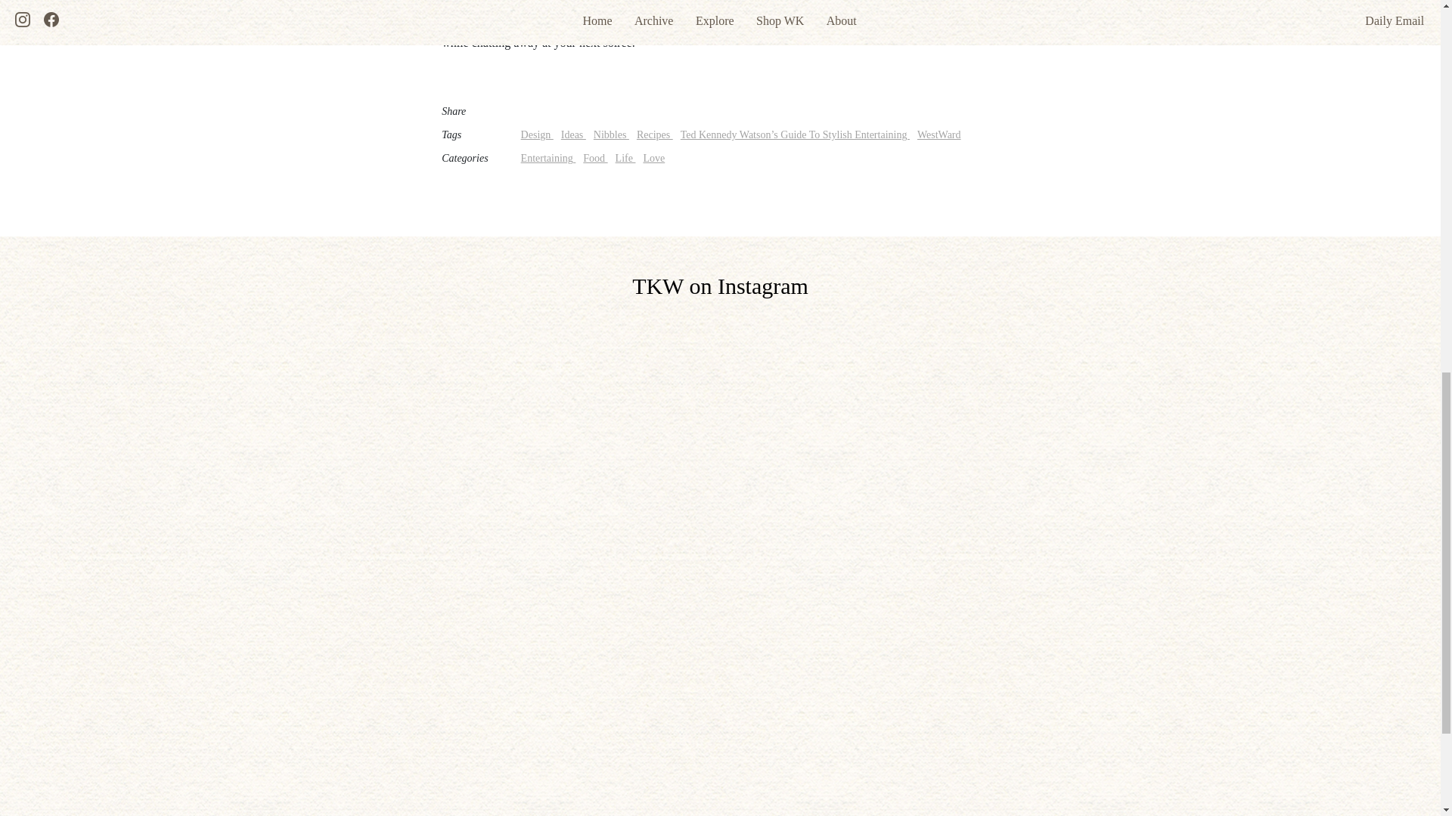 The height and width of the screenshot is (816, 1452). What do you see at coordinates (573, 134) in the screenshot?
I see `Ideas` at bounding box center [573, 134].